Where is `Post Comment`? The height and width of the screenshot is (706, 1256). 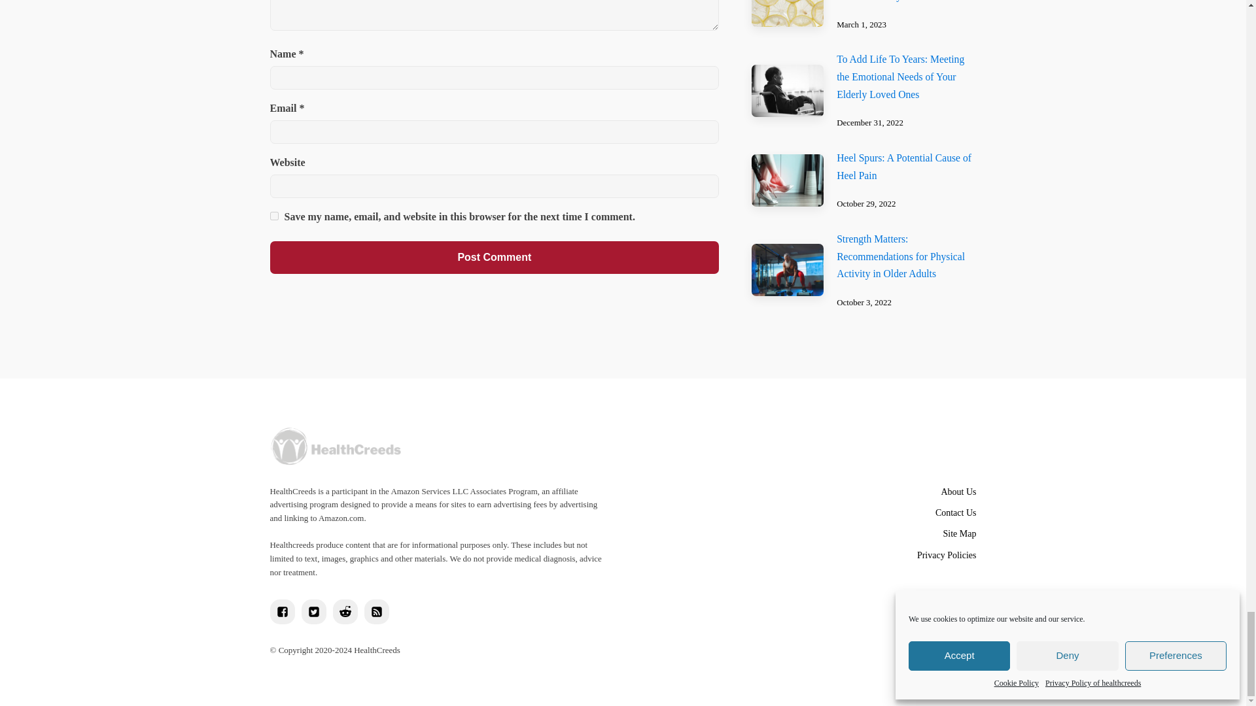 Post Comment is located at coordinates (494, 258).